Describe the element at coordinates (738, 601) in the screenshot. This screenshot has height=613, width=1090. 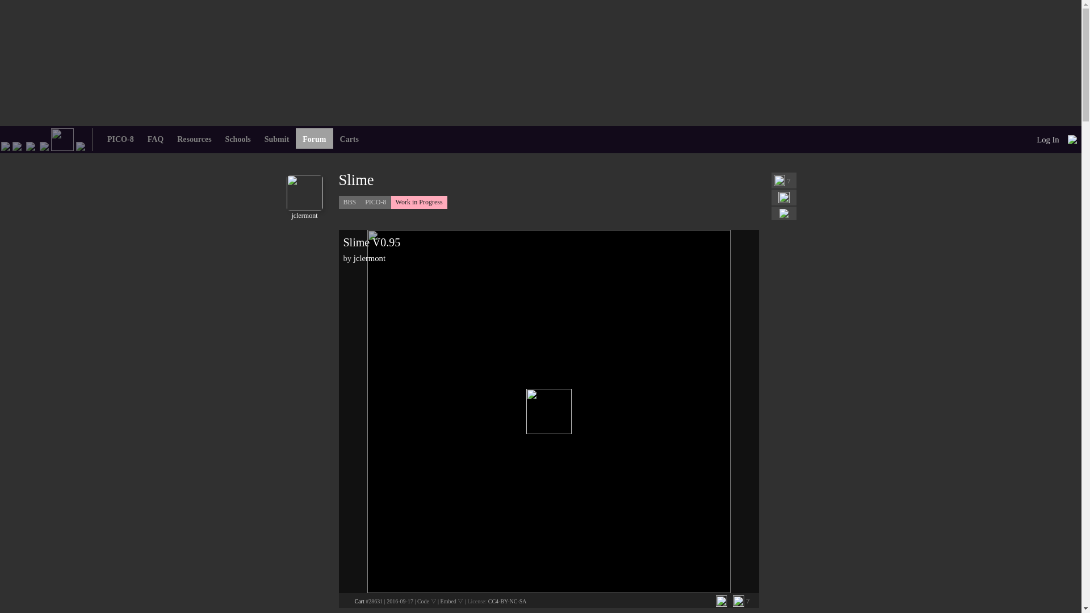
I see `Give this post a star` at that location.